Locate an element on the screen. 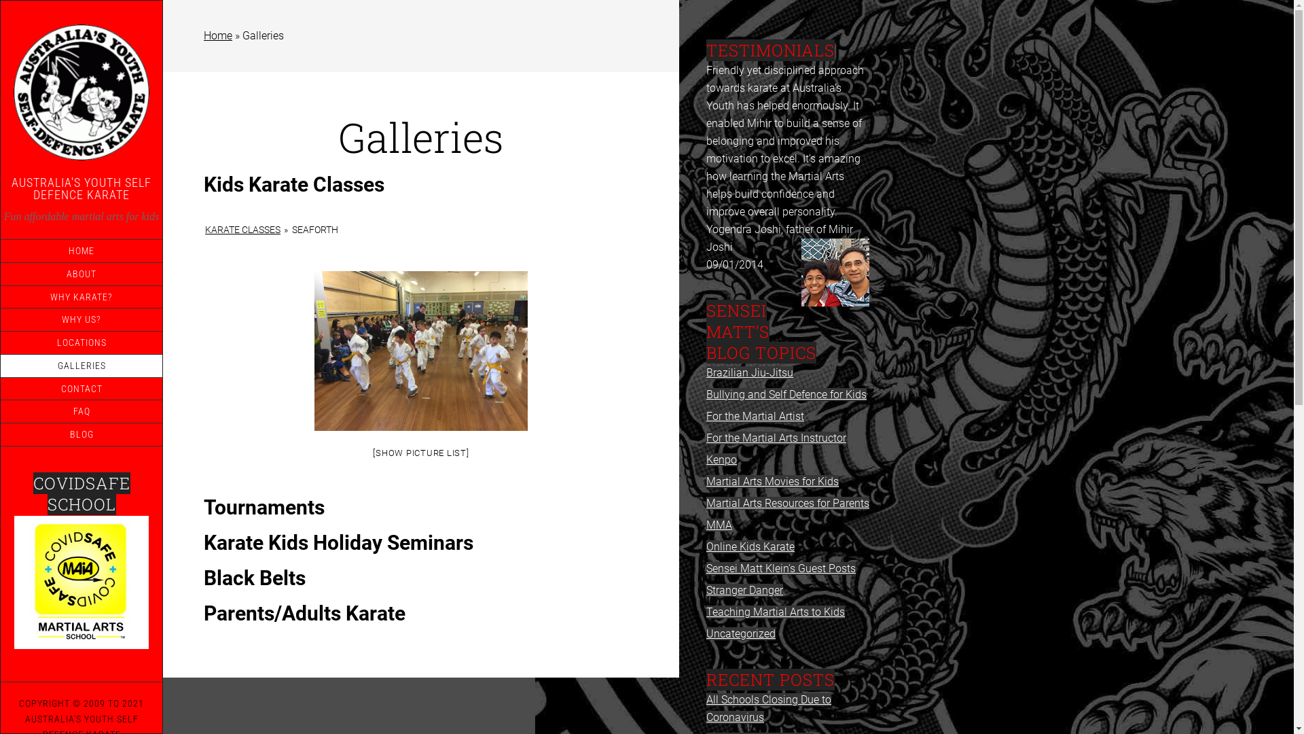 This screenshot has width=1304, height=734. Stranger Danger is located at coordinates (744, 590).